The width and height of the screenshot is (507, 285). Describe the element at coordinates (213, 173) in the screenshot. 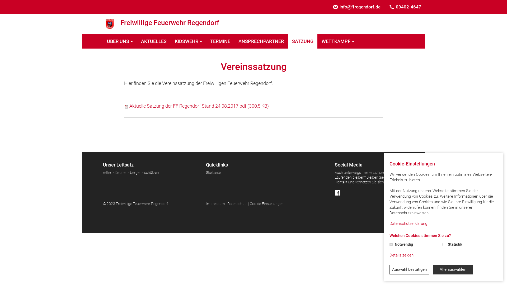

I see `Startseite` at that location.